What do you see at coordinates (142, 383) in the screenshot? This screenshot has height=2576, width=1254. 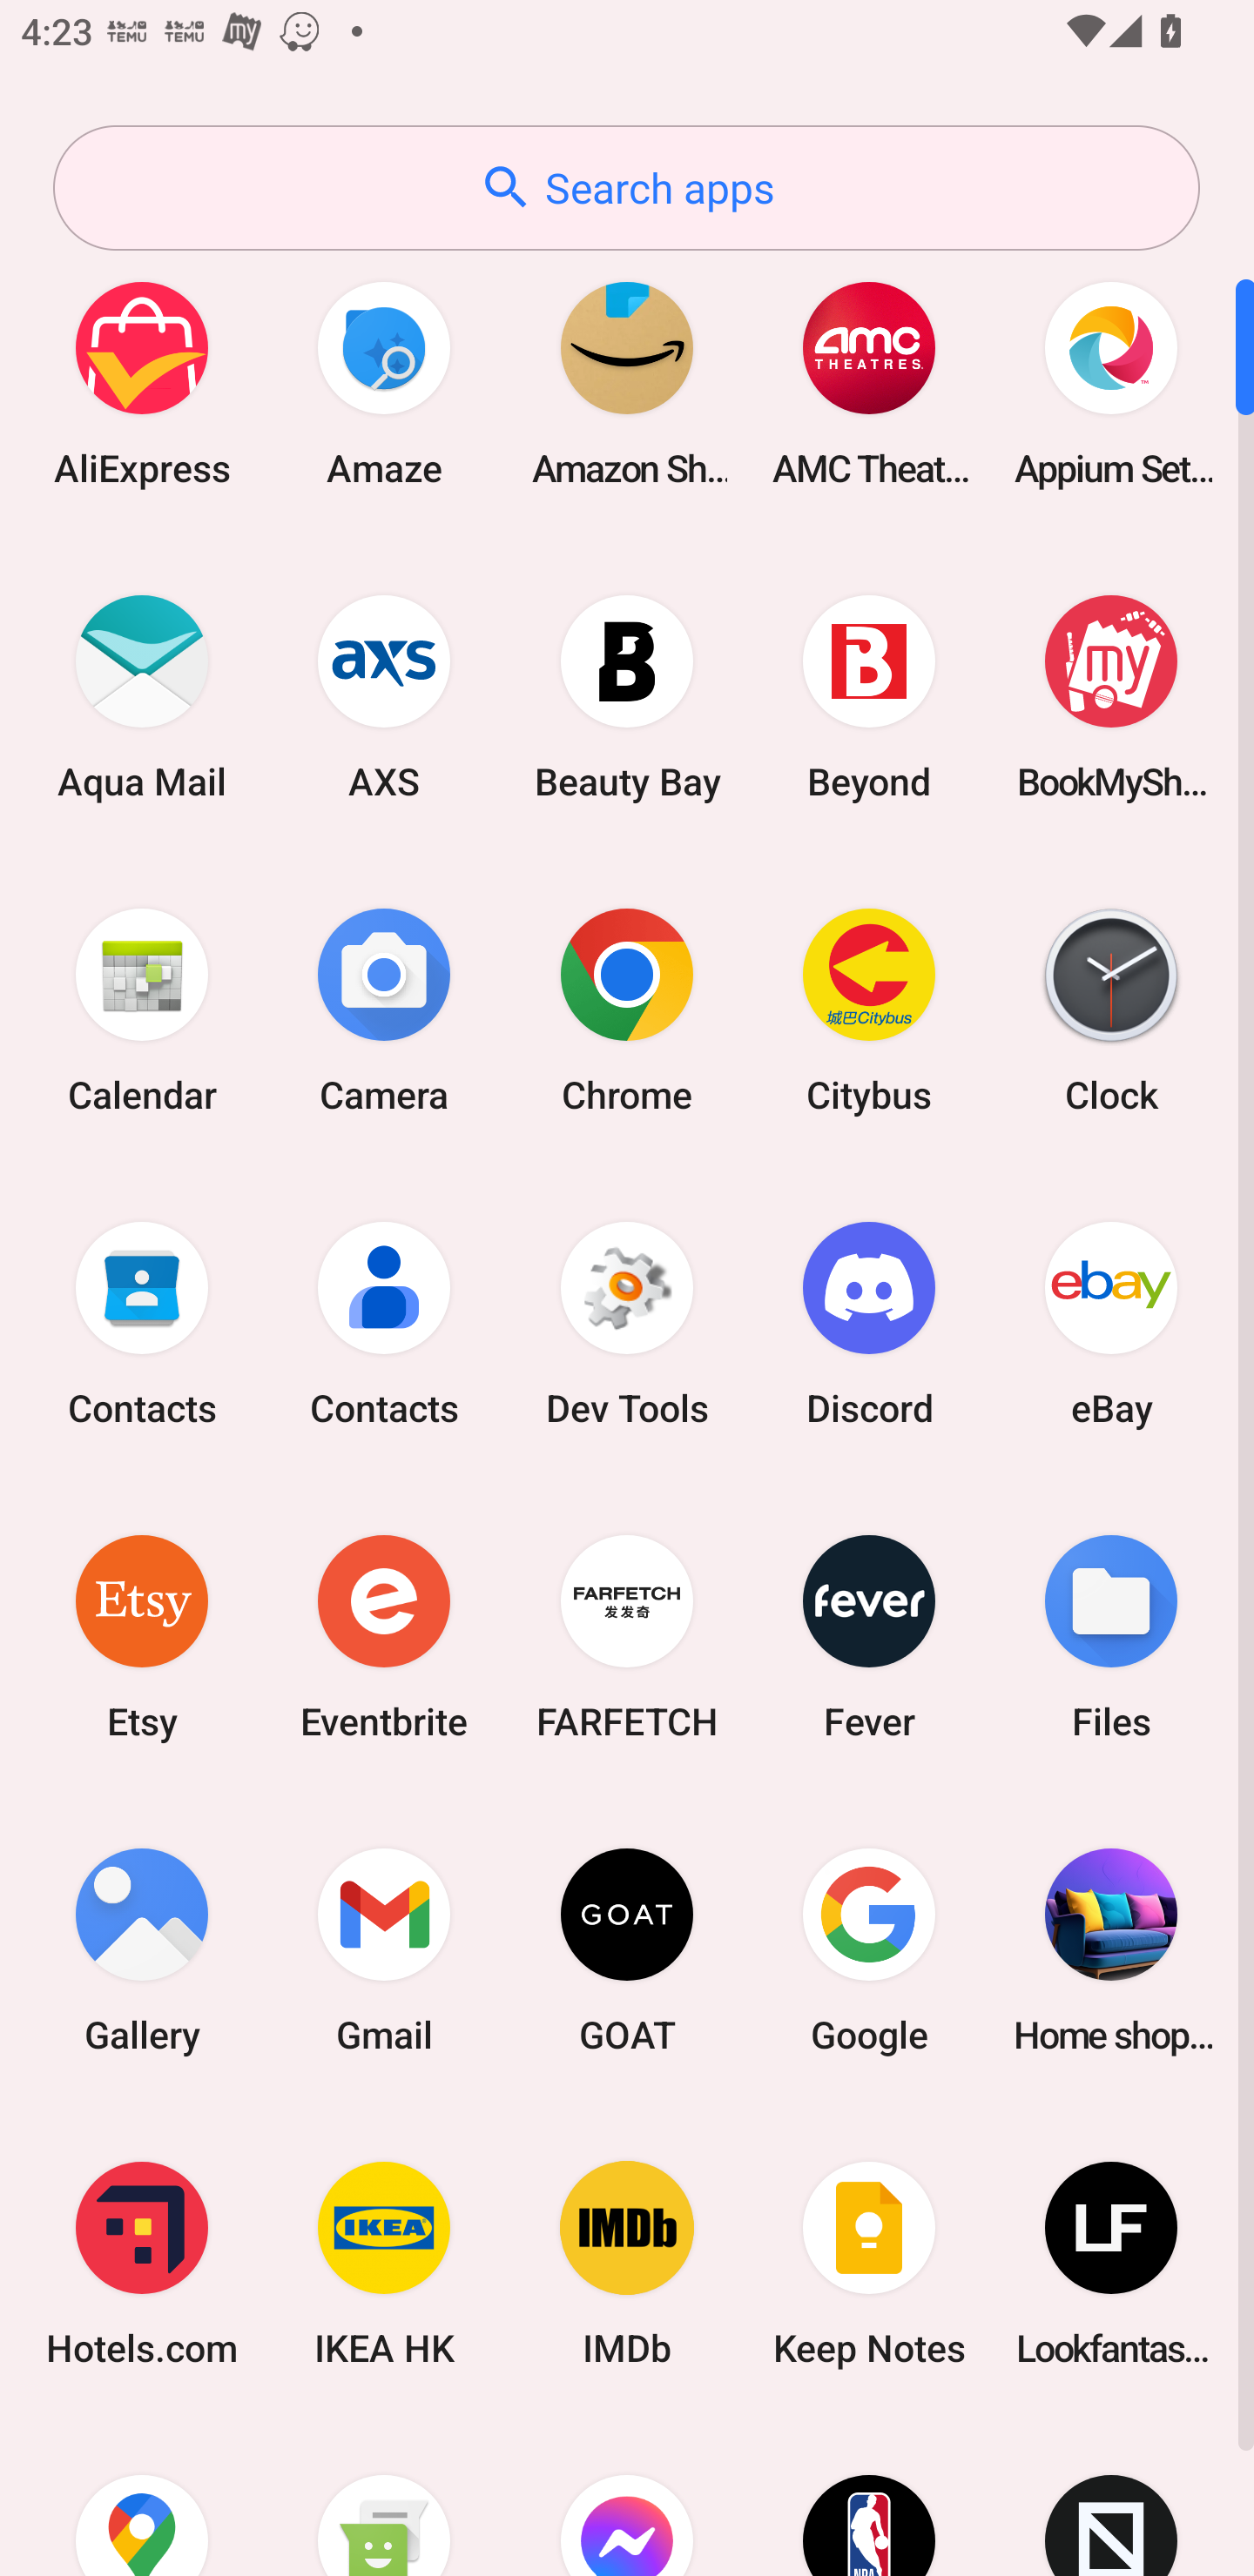 I see `AliExpress` at bounding box center [142, 383].